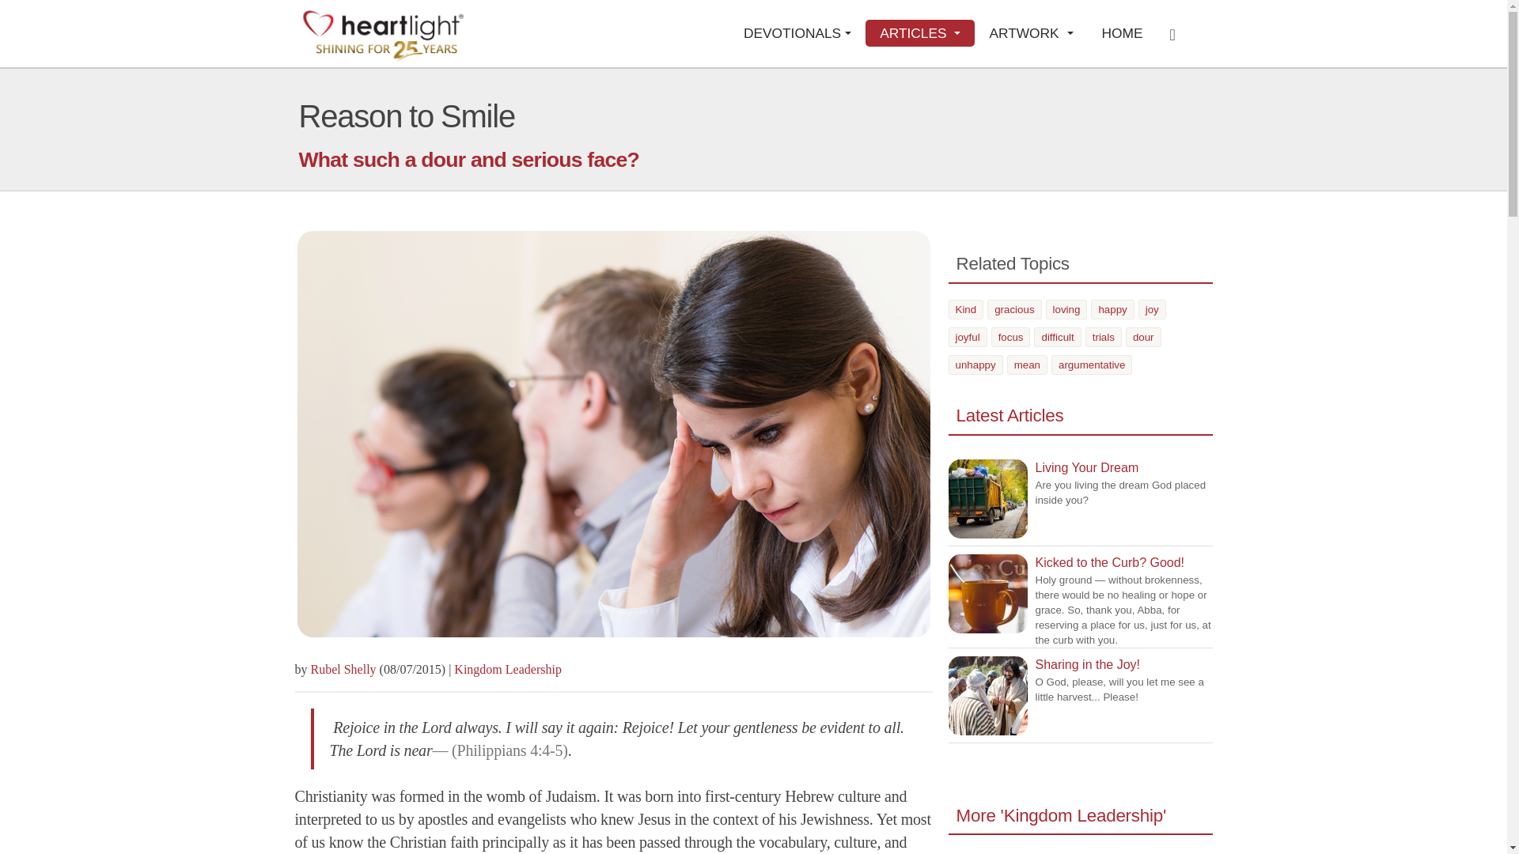  Describe the element at coordinates (1122, 33) in the screenshot. I see `HOME` at that location.